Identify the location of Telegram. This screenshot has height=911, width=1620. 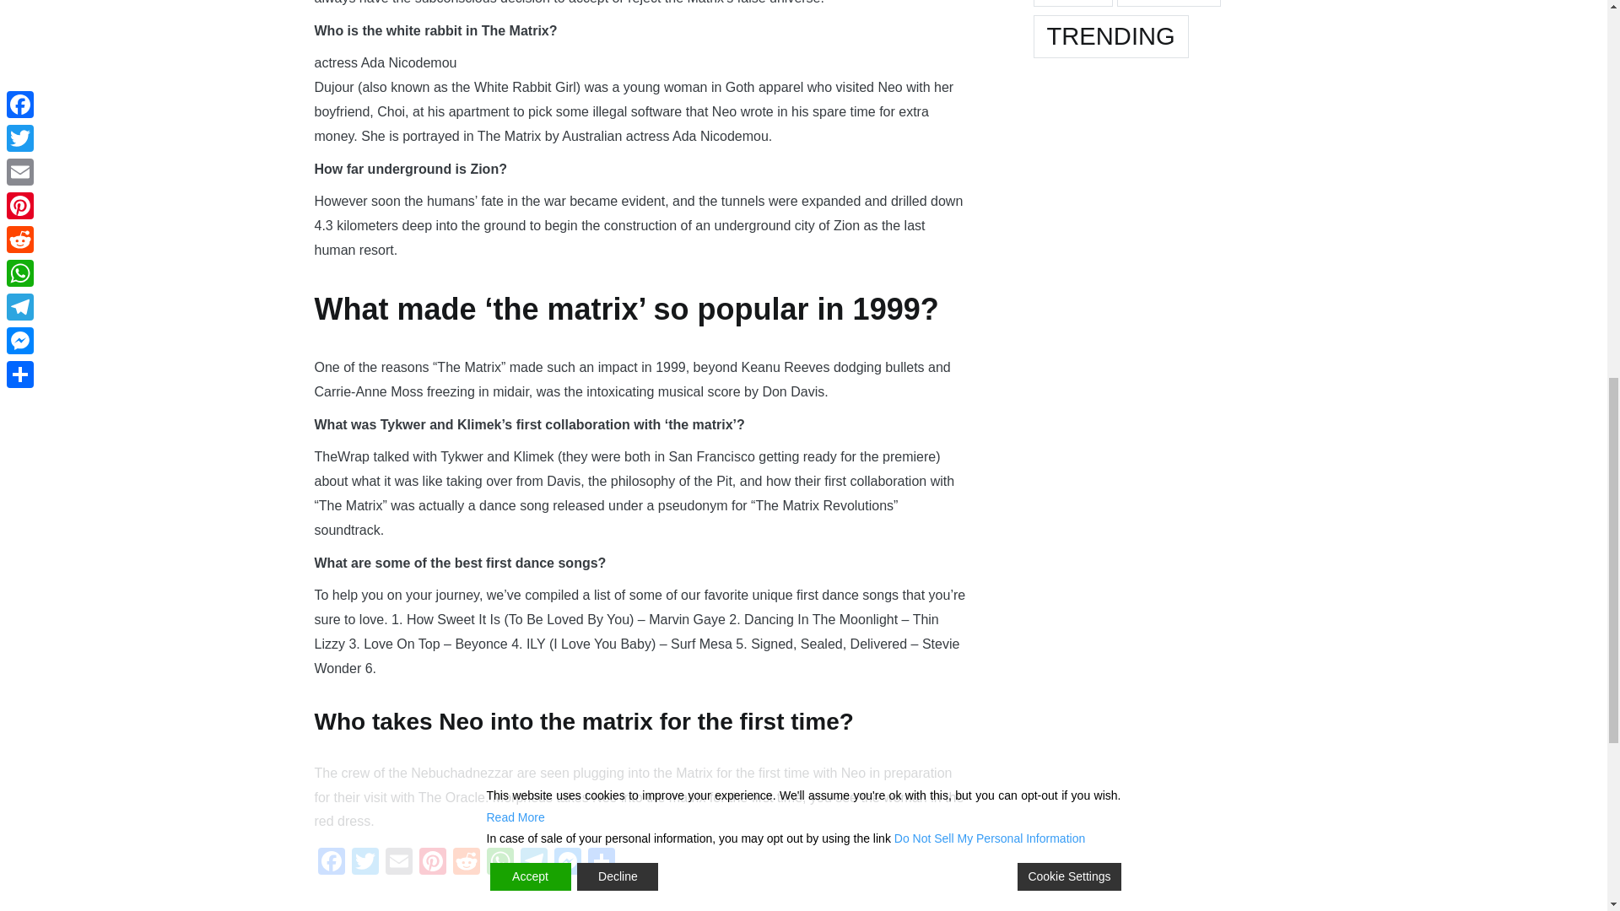
(533, 864).